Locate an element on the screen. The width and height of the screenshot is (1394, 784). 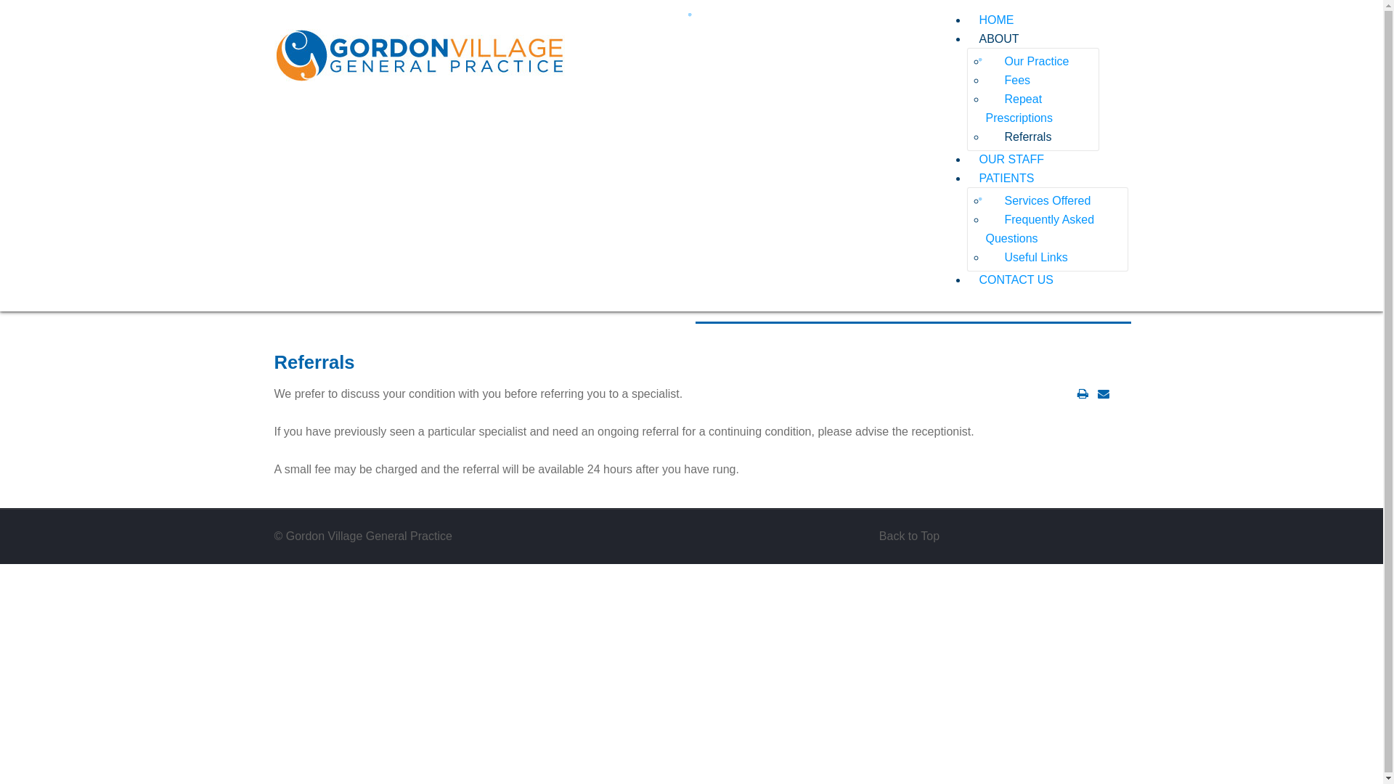
Email this link to a friend is located at coordinates (1104, 393).